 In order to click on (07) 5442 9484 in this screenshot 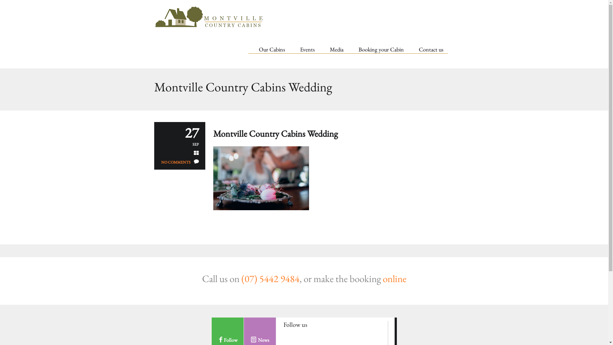, I will do `click(270, 279)`.